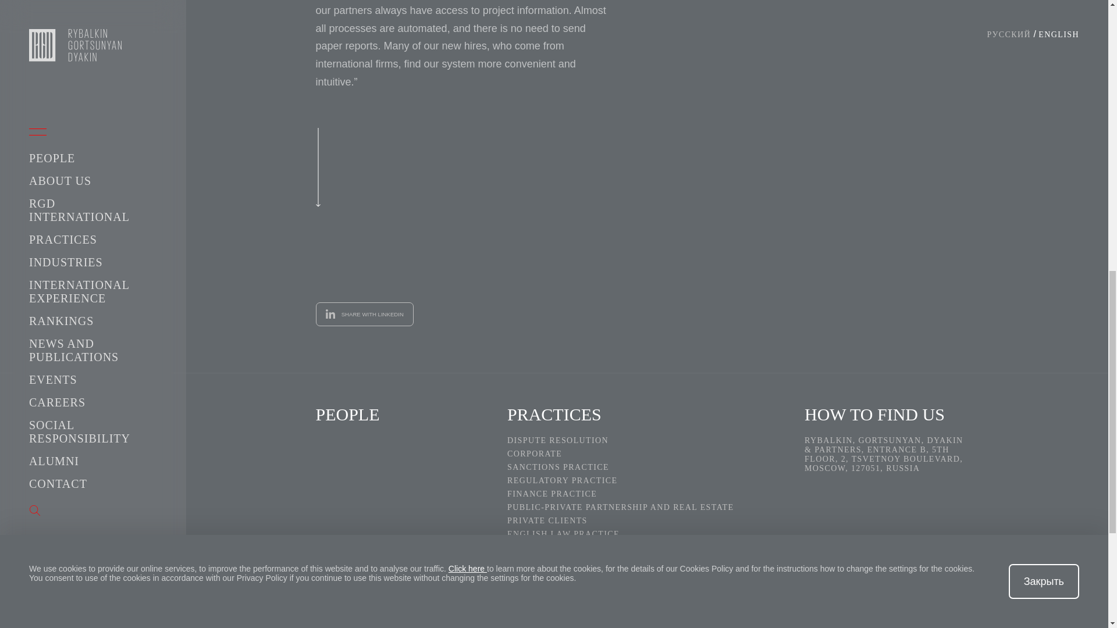 The width and height of the screenshot is (1117, 628). Describe the element at coordinates (647, 480) in the screenshot. I see `REGULATORY PRACTICE` at that location.